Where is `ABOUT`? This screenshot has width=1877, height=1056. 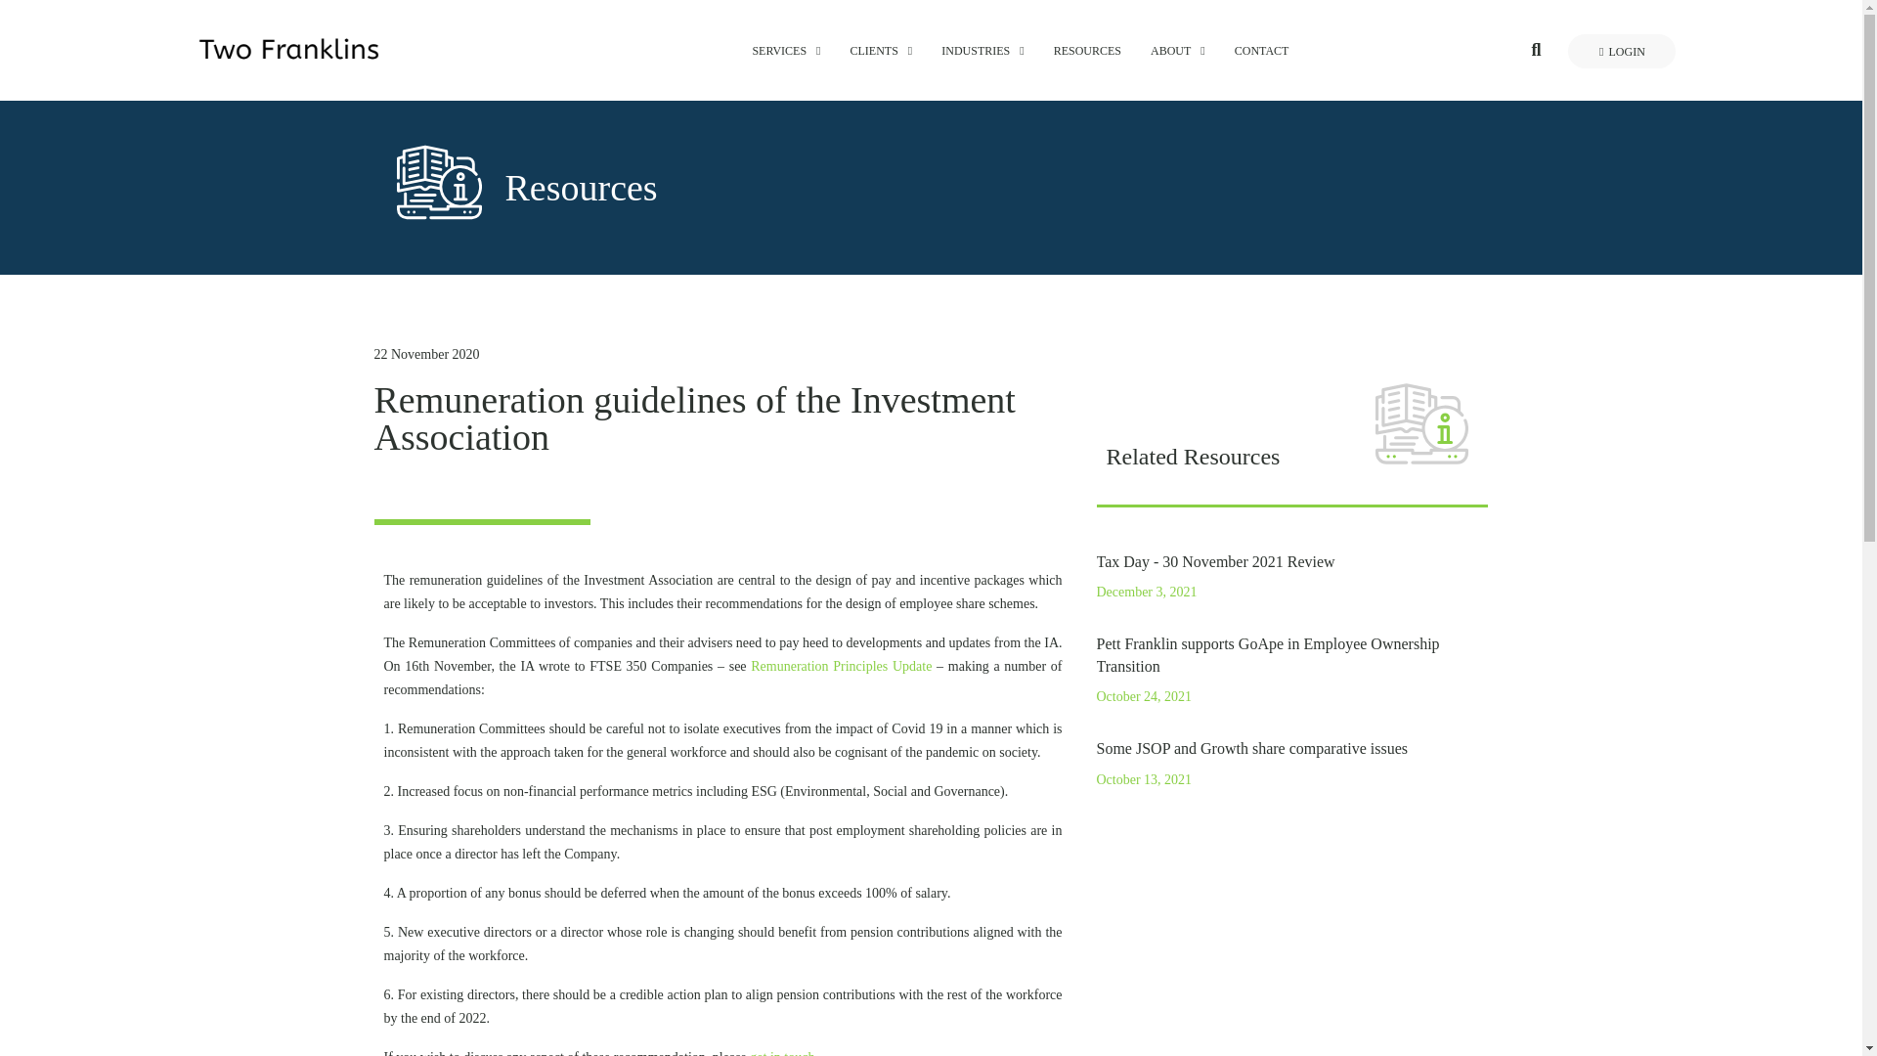
ABOUT is located at coordinates (1177, 50).